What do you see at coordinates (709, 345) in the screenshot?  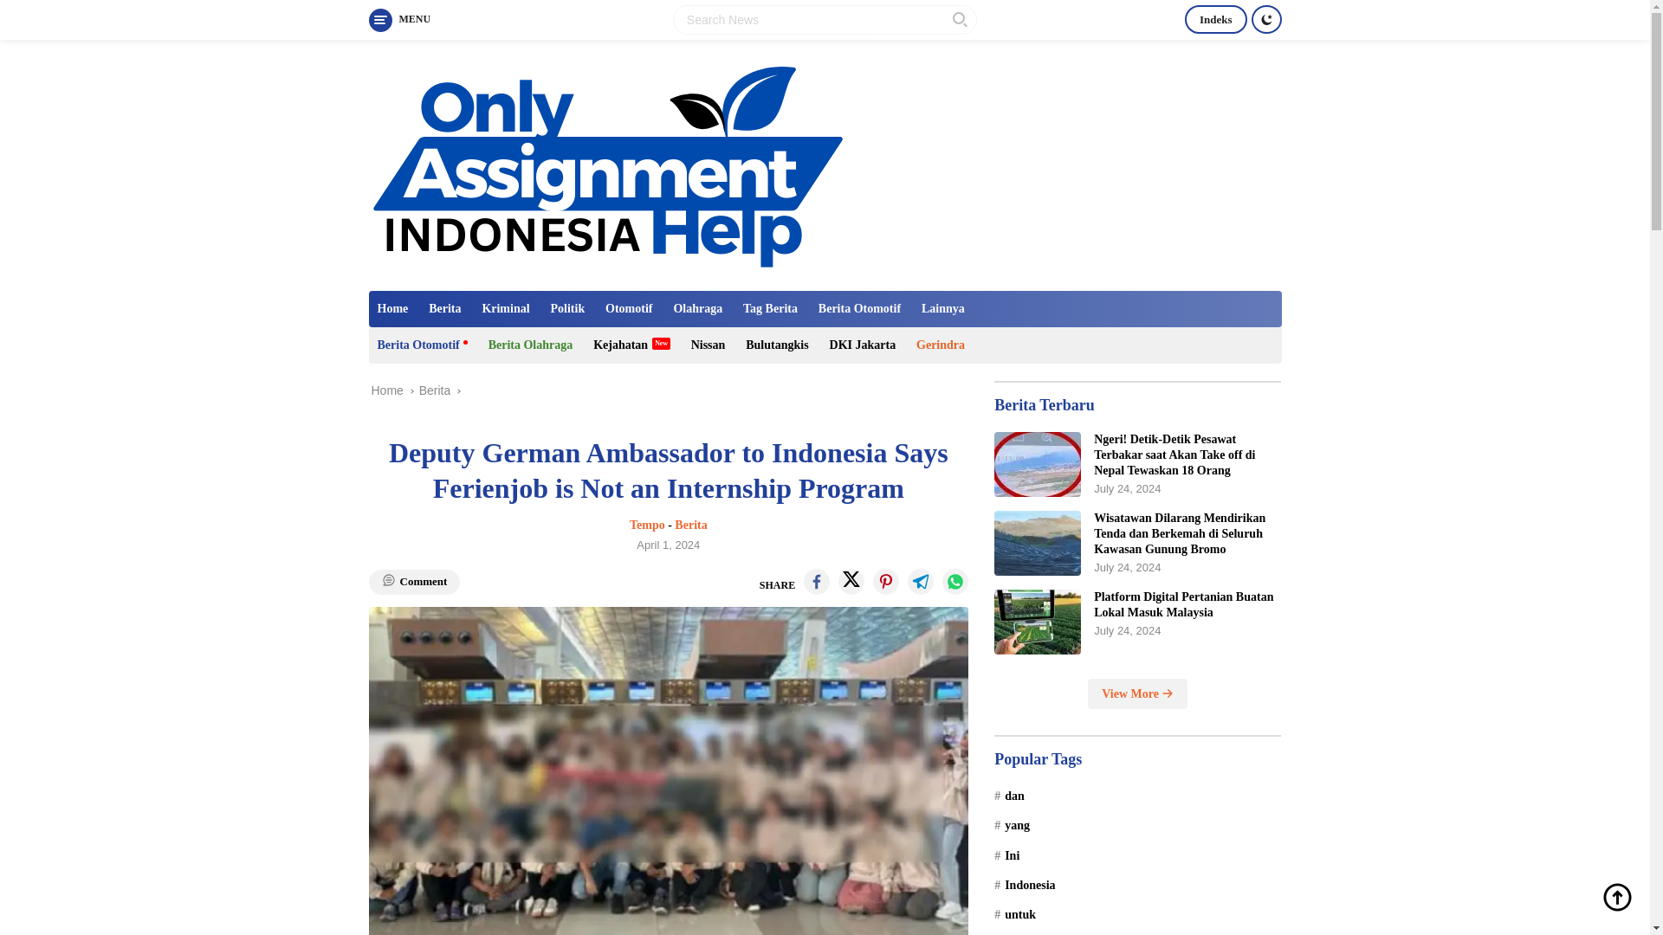 I see `Nissan` at bounding box center [709, 345].